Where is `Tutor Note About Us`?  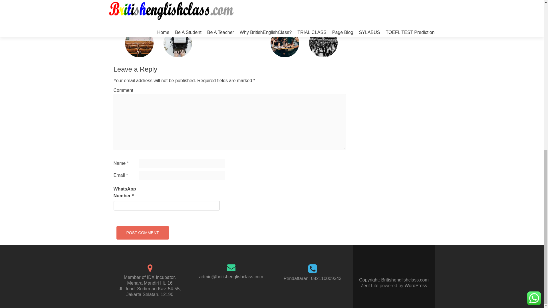
Tutor Note About Us is located at coordinates (184, 8).